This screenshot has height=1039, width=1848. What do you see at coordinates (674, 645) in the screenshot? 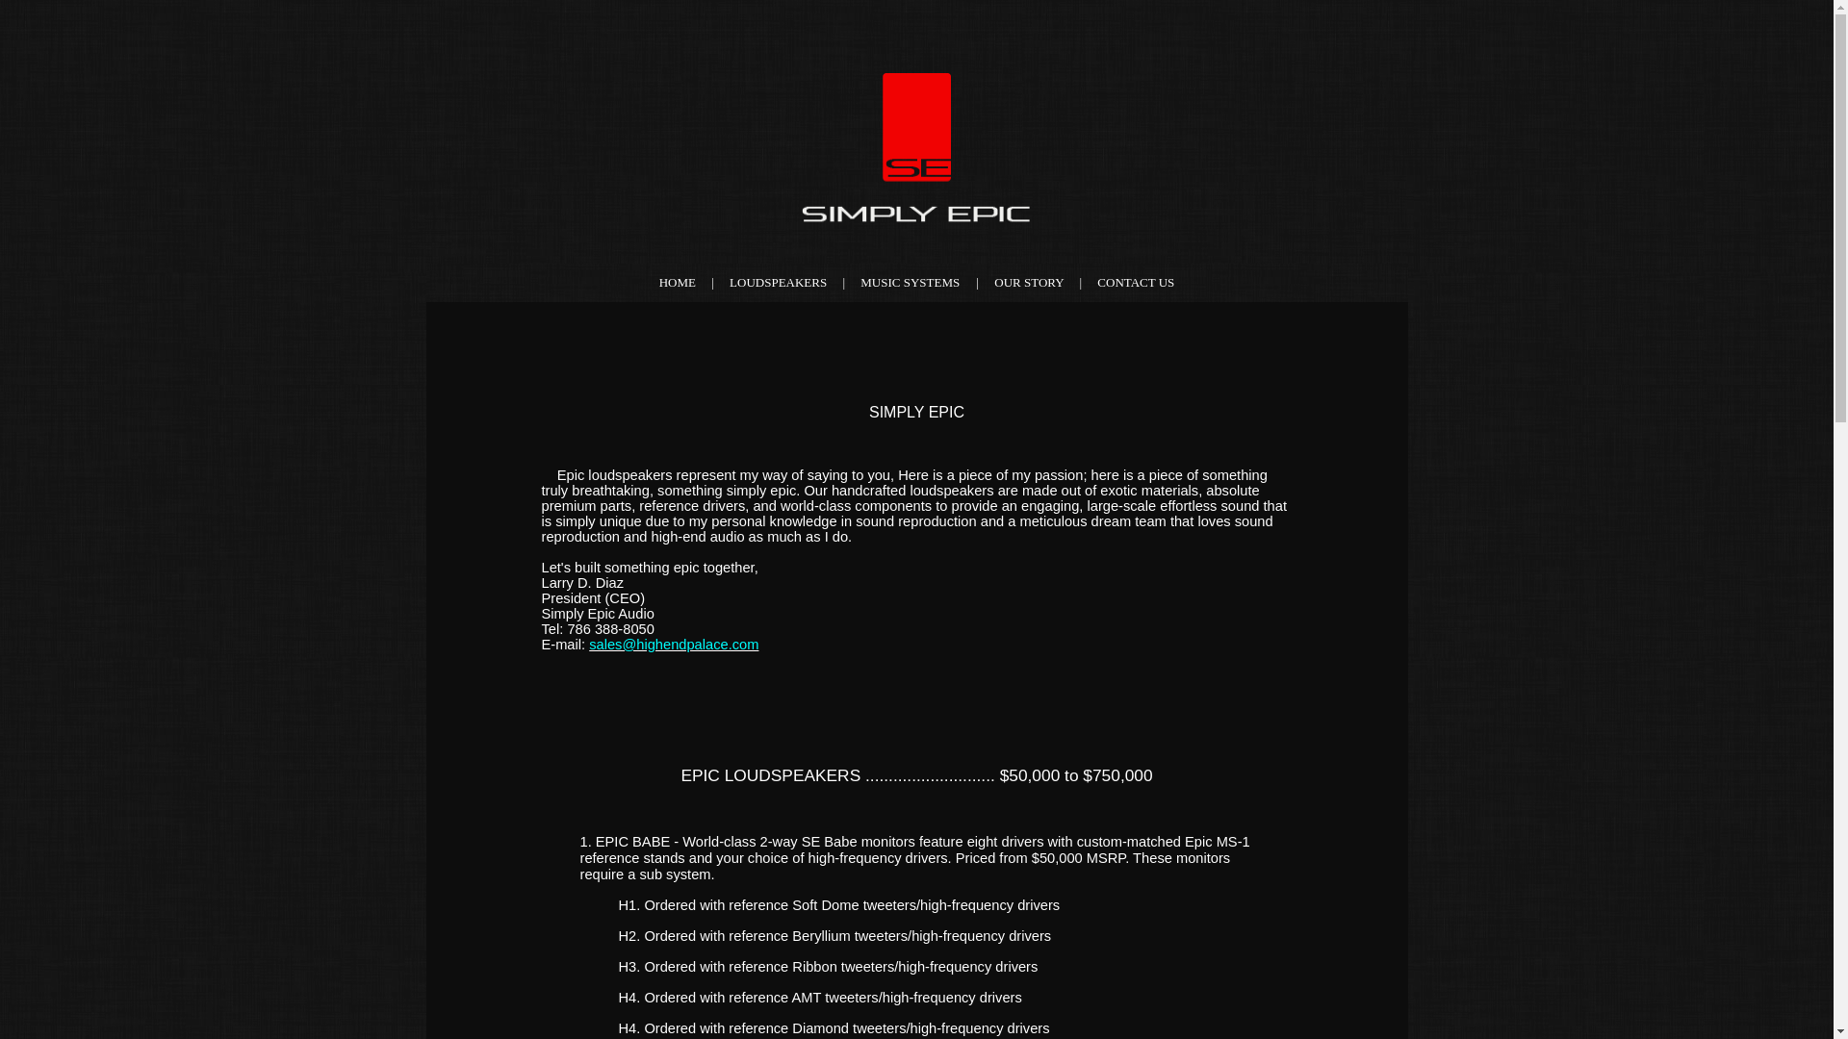
I see `sales@highendpalace.com` at bounding box center [674, 645].